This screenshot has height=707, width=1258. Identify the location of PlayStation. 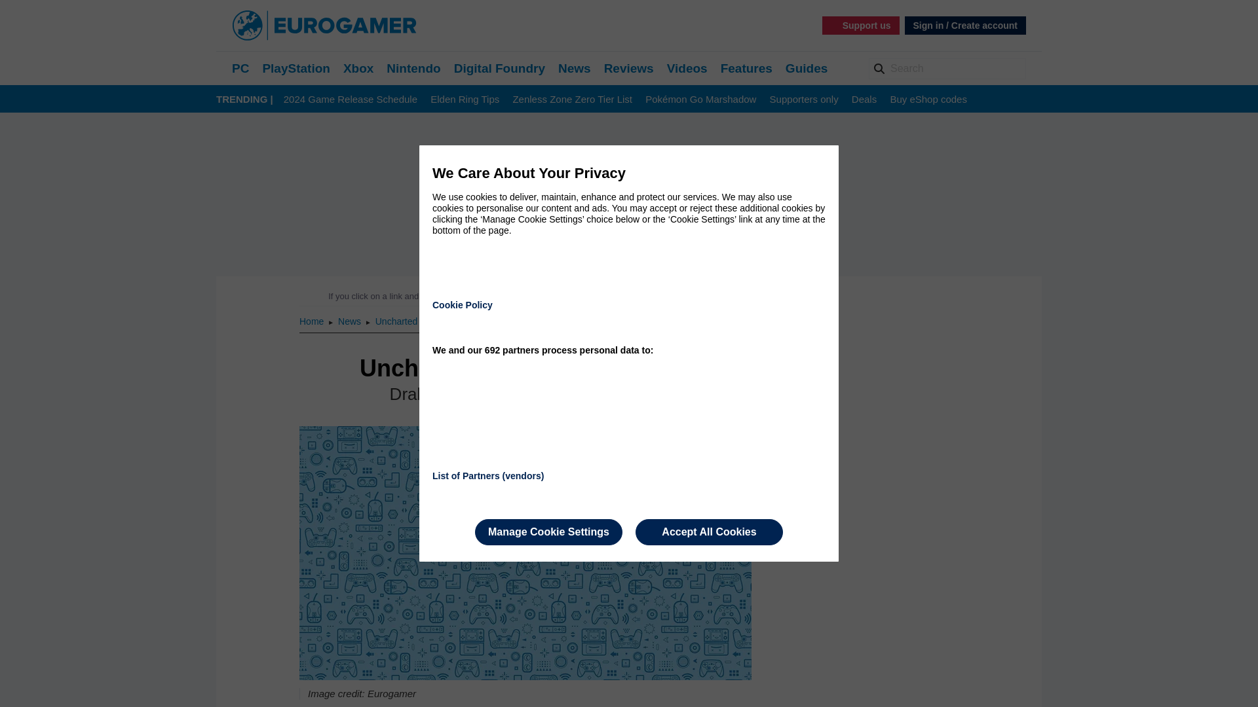
(295, 68).